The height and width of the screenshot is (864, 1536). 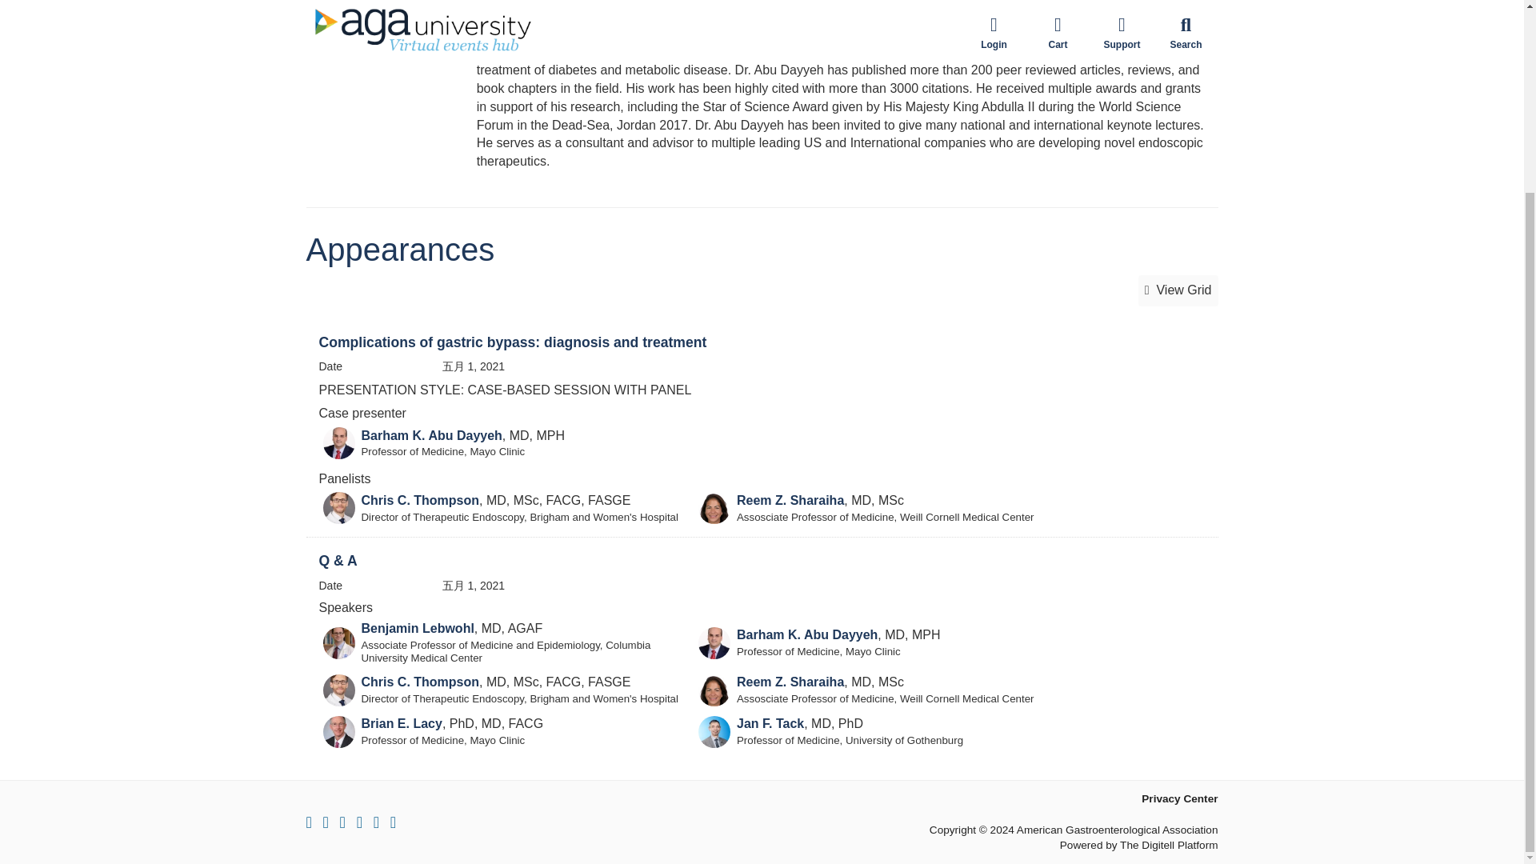 I want to click on Speaker Image for Reem Sharaiha, so click(x=714, y=507).